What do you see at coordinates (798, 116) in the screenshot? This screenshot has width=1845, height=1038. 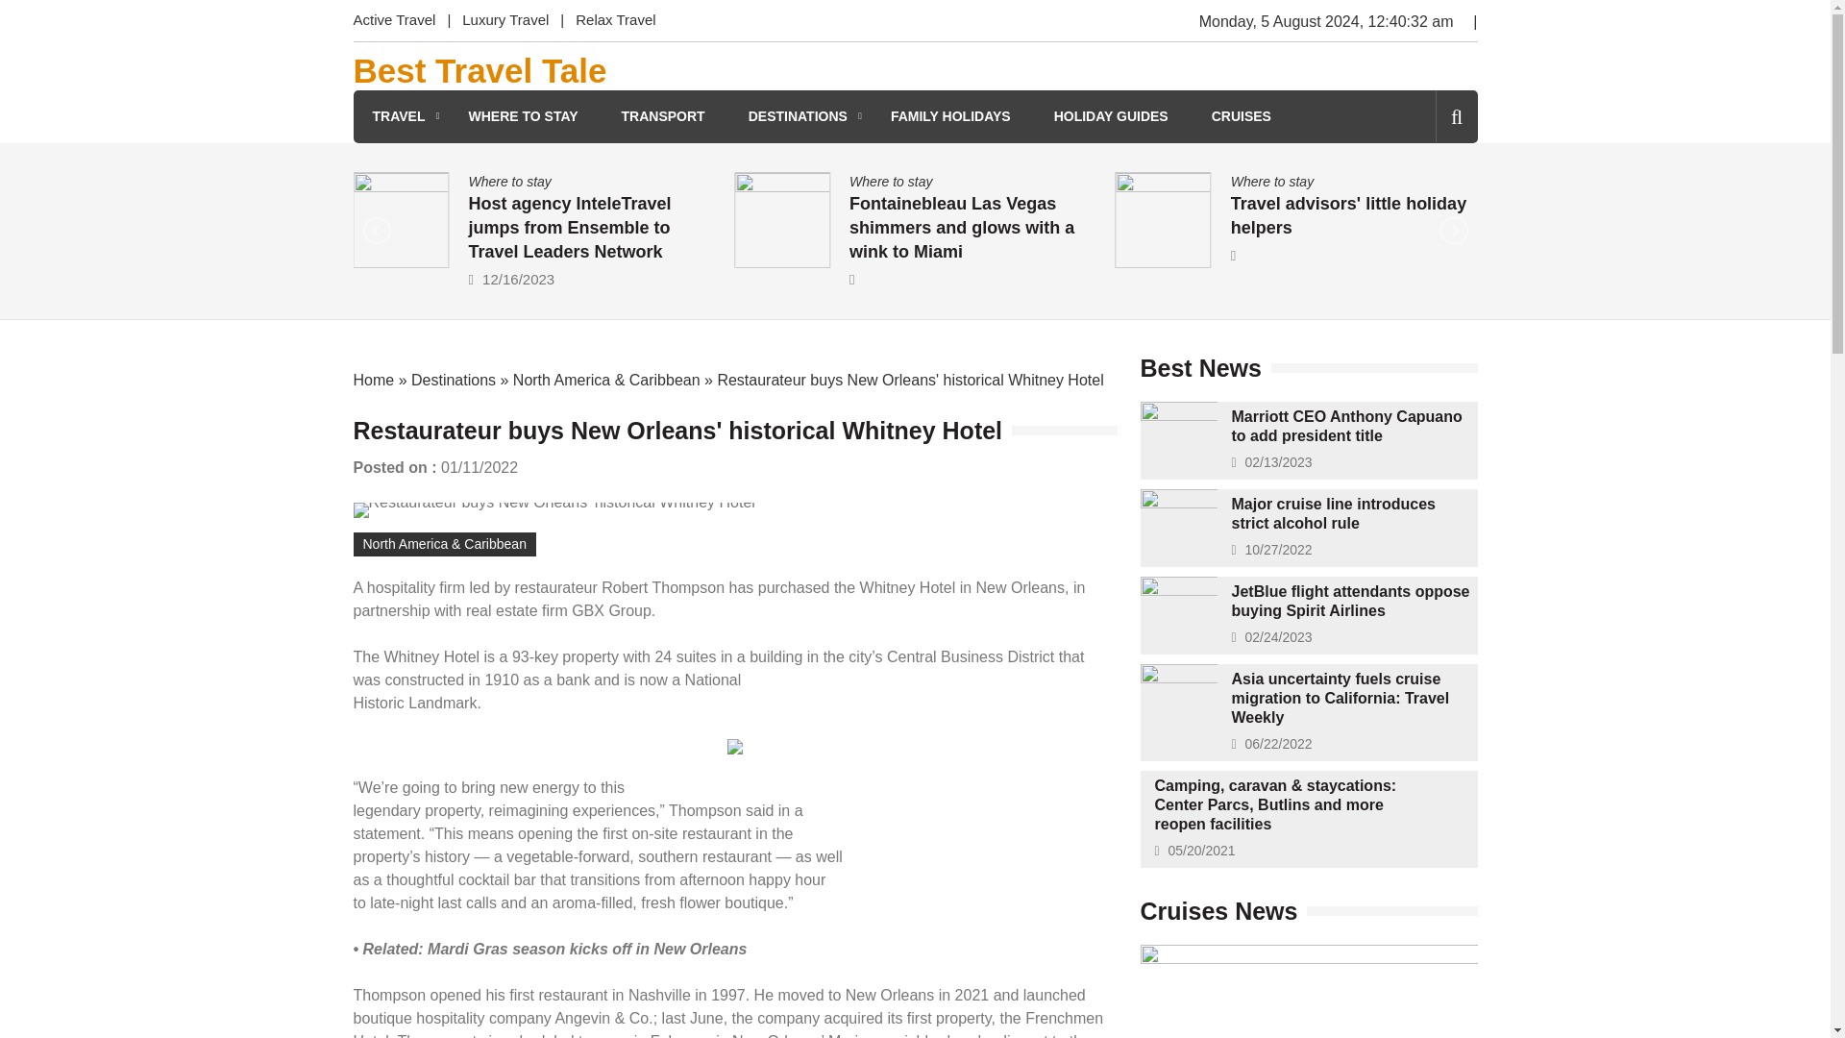 I see `DESTINATIONS` at bounding box center [798, 116].